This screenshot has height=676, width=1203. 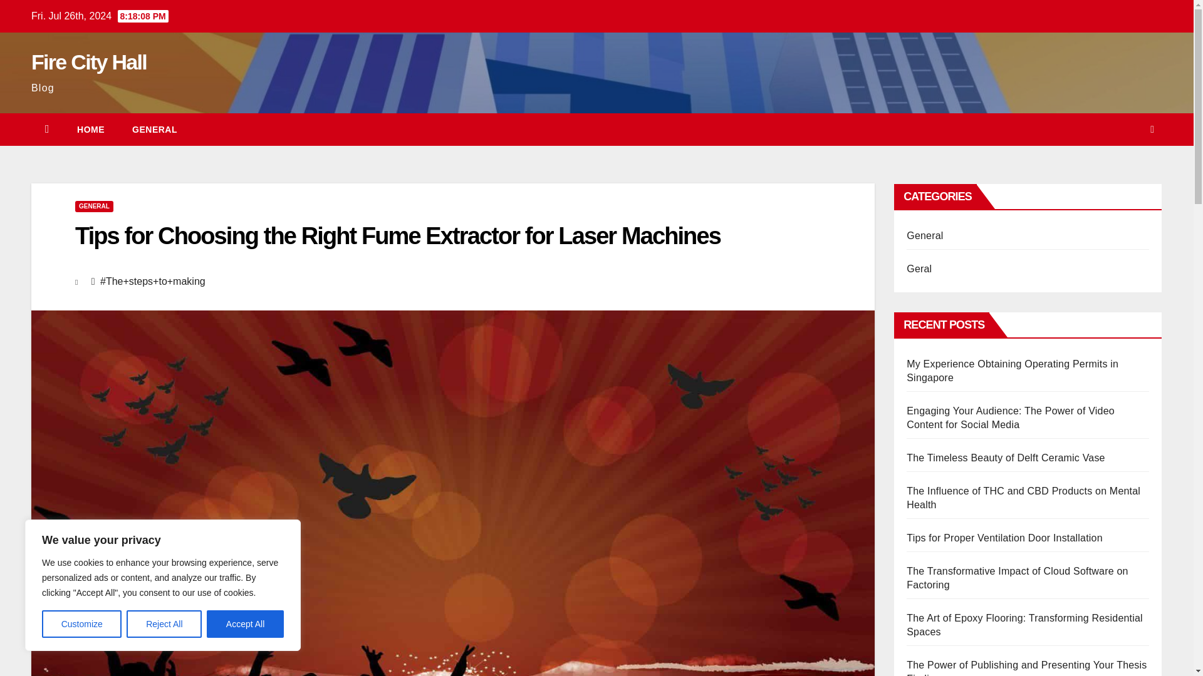 What do you see at coordinates (94, 207) in the screenshot?
I see `GENERAL` at bounding box center [94, 207].